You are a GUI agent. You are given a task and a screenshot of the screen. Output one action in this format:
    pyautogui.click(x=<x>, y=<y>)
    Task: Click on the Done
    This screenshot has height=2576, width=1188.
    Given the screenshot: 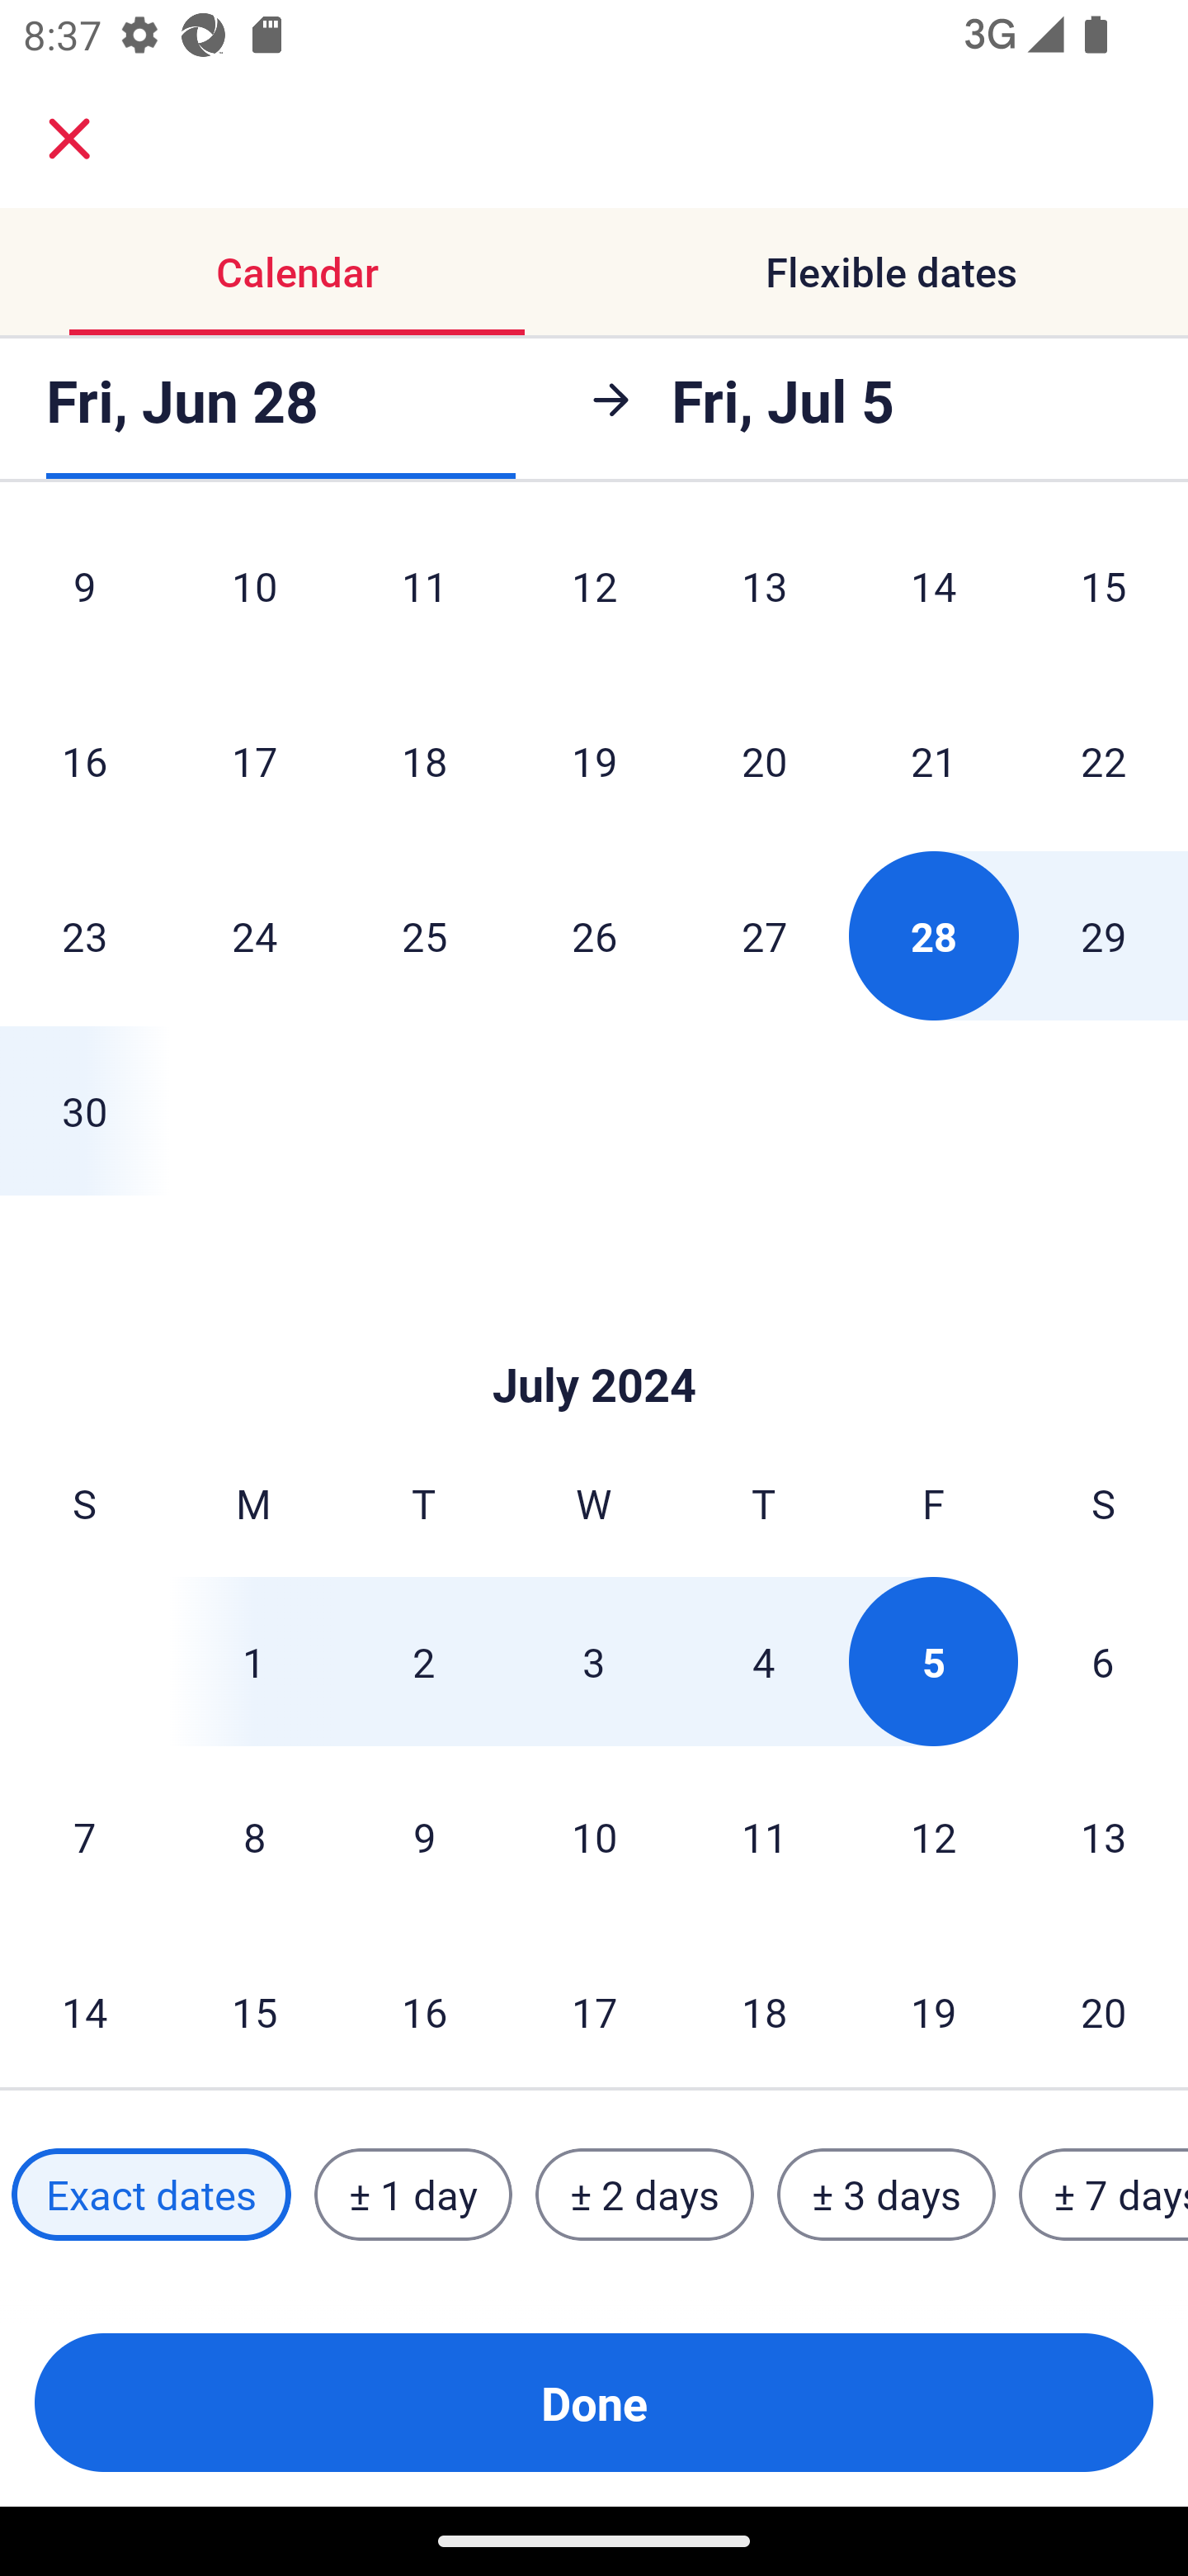 What is the action you would take?
    pyautogui.click(x=594, y=2403)
    